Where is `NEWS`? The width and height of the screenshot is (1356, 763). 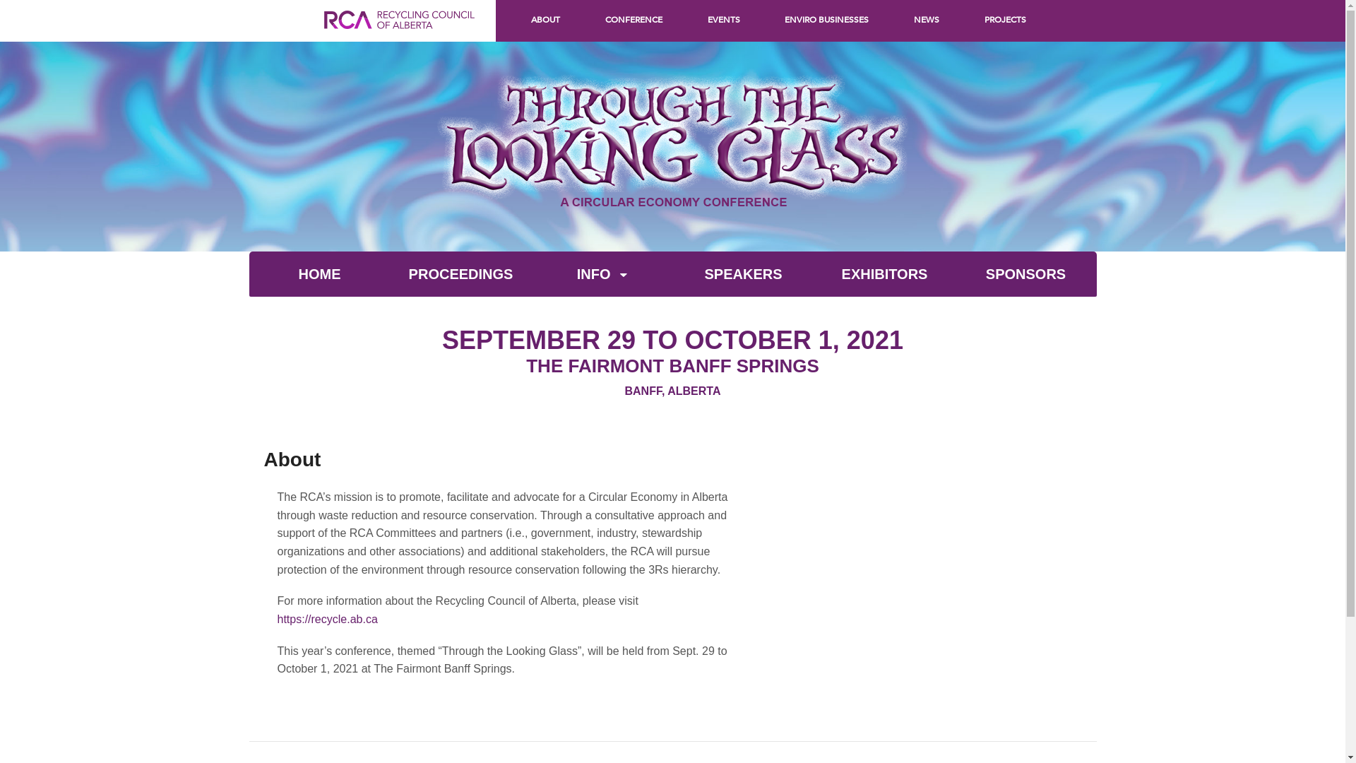 NEWS is located at coordinates (927, 19).